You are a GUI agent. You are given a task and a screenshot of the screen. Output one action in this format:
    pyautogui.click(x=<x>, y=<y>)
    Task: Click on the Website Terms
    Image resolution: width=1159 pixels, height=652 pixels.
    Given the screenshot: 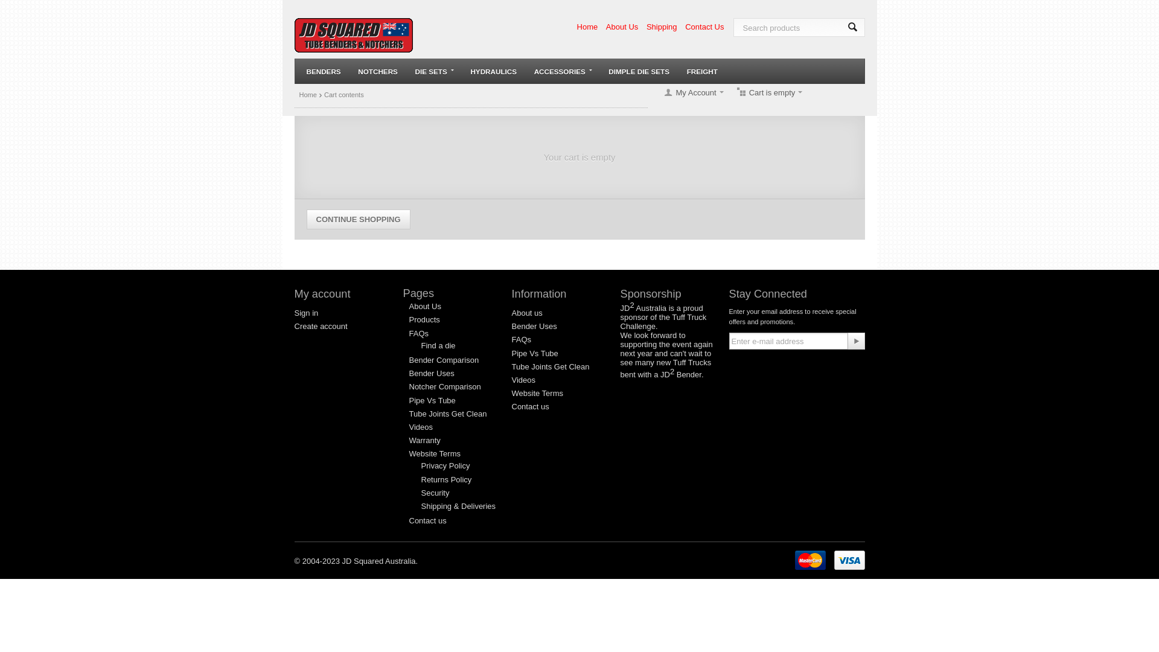 What is the action you would take?
    pyautogui.click(x=538, y=394)
    